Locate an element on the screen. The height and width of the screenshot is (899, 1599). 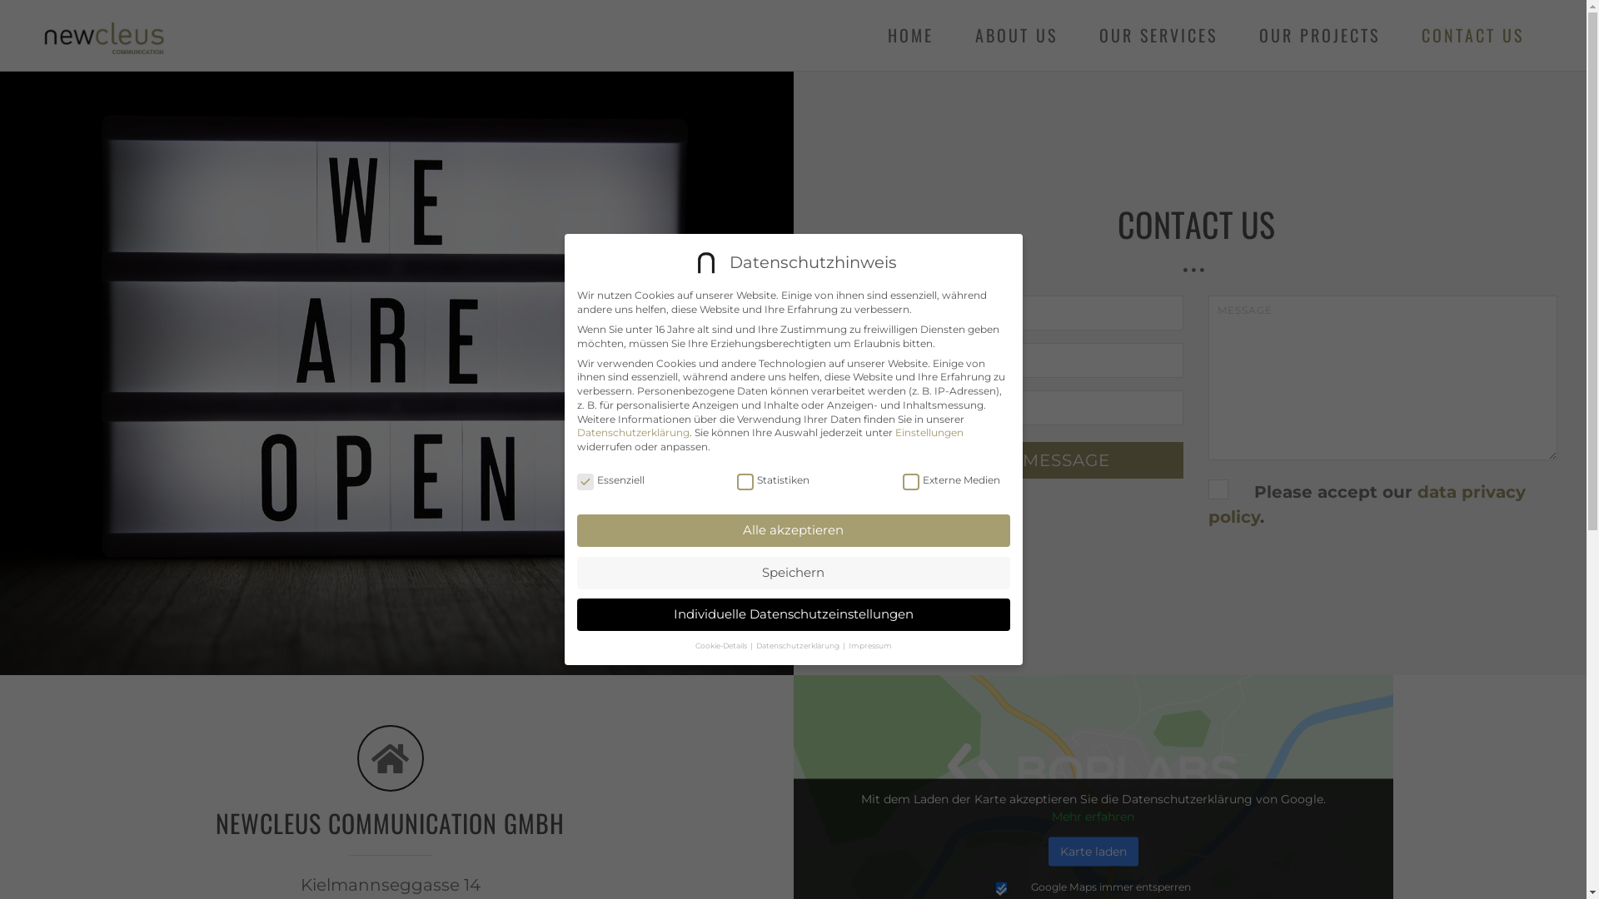
Karte laden is located at coordinates (1093, 852).